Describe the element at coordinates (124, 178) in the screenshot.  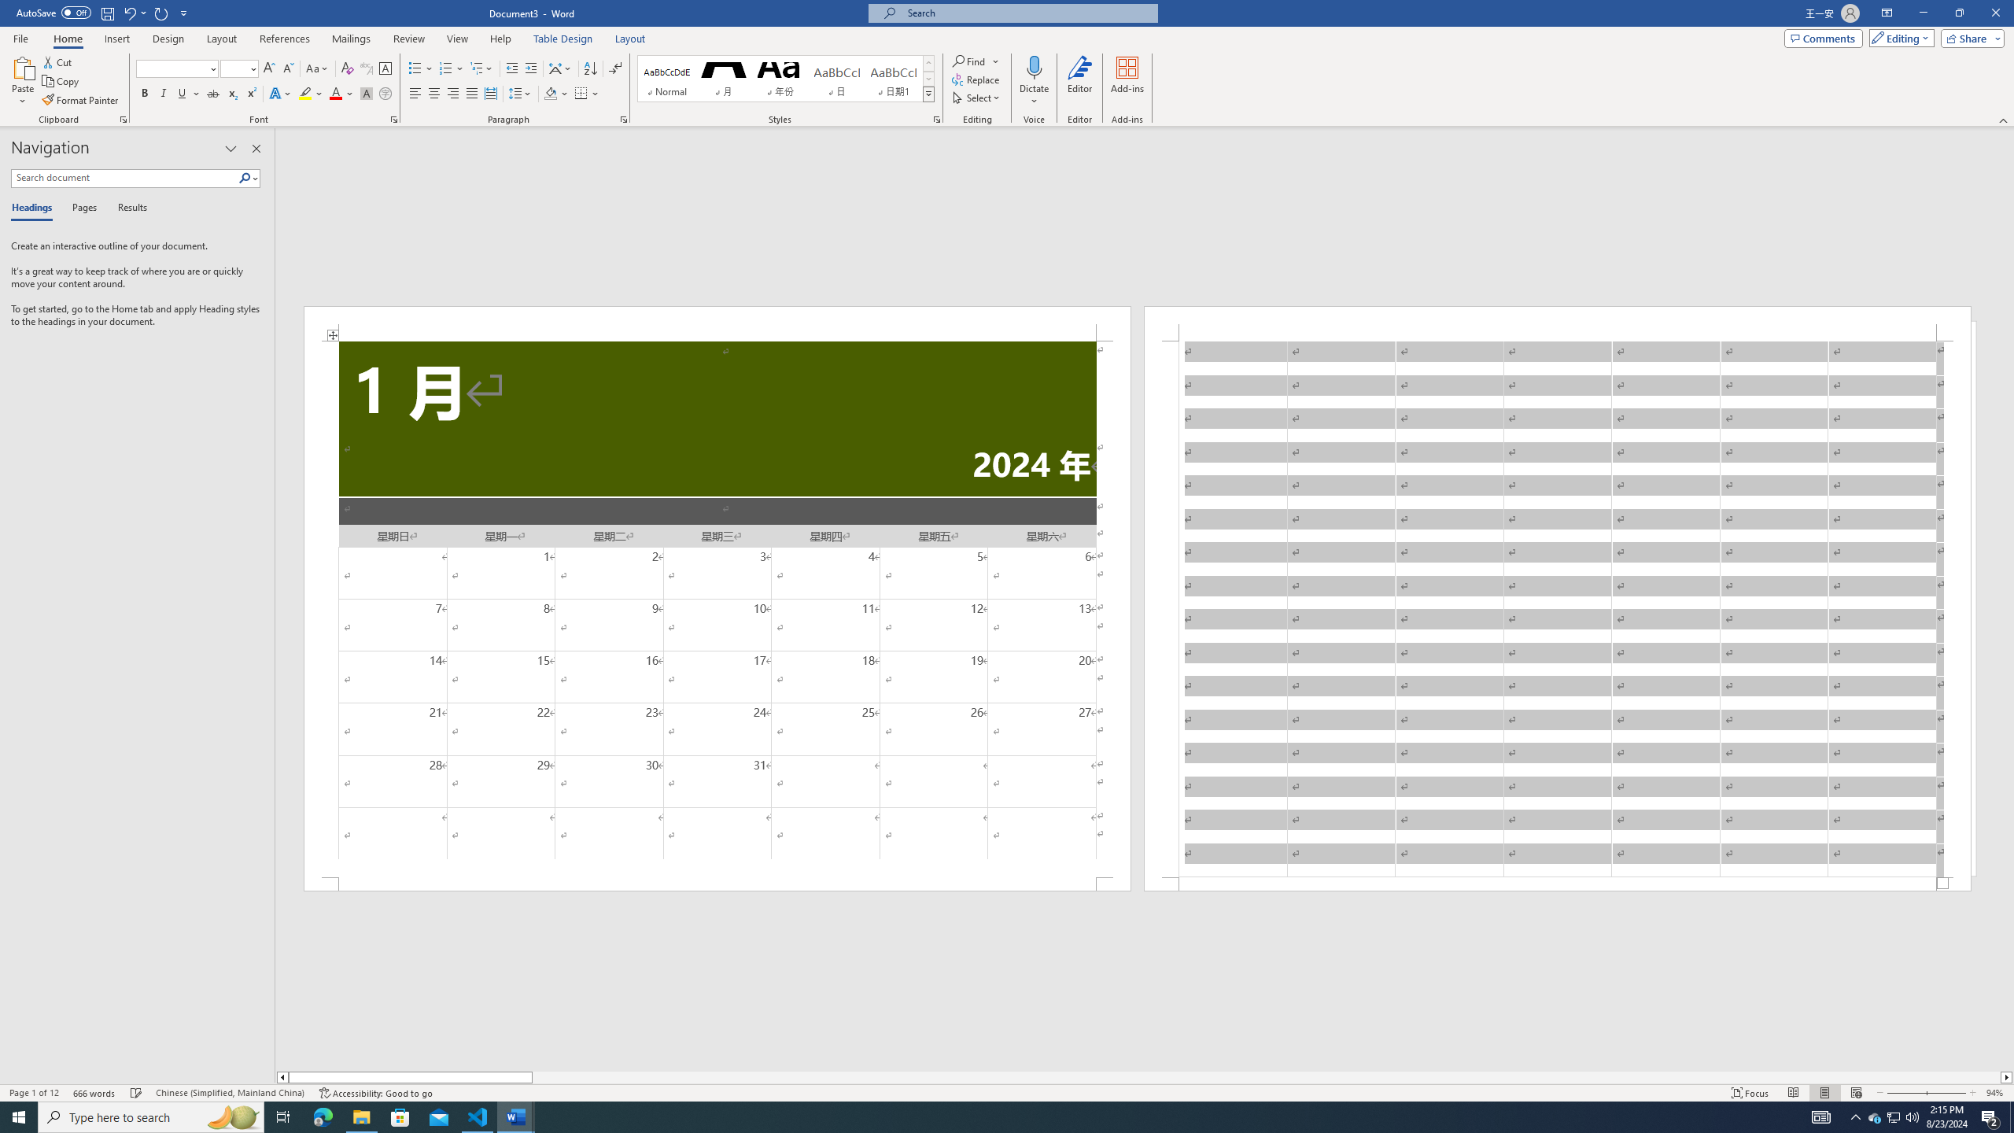
I see `Search document` at that location.